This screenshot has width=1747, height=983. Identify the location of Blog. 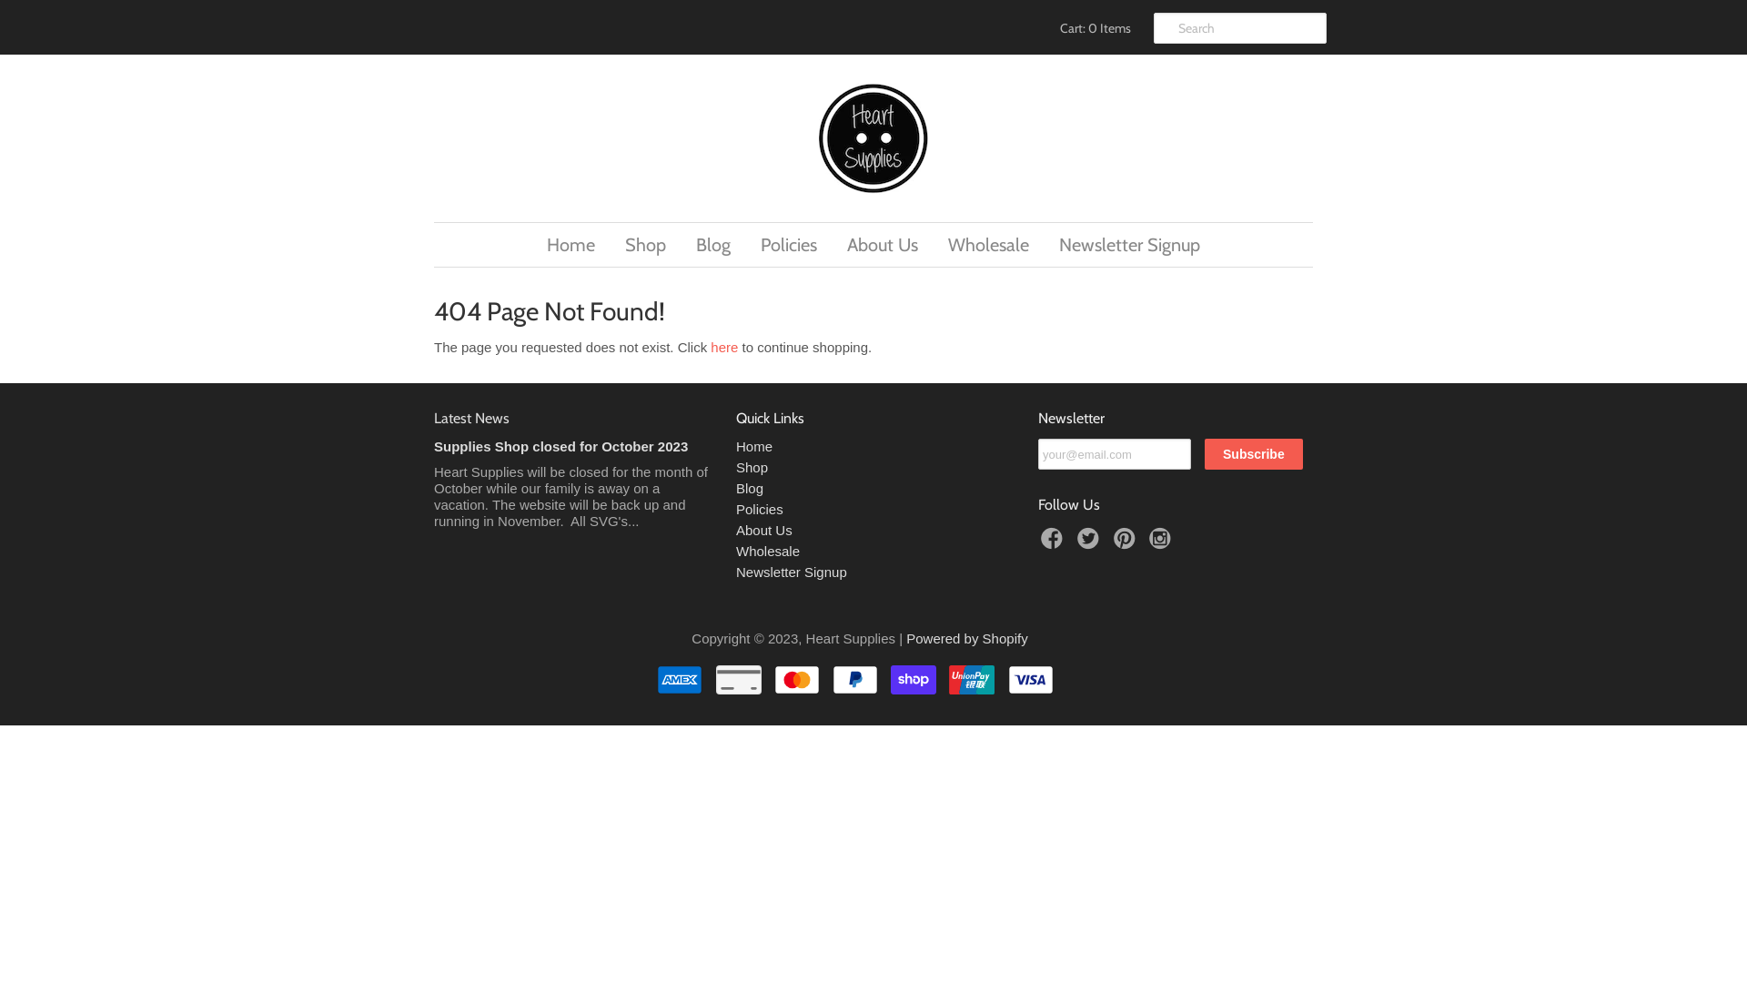
(713, 245).